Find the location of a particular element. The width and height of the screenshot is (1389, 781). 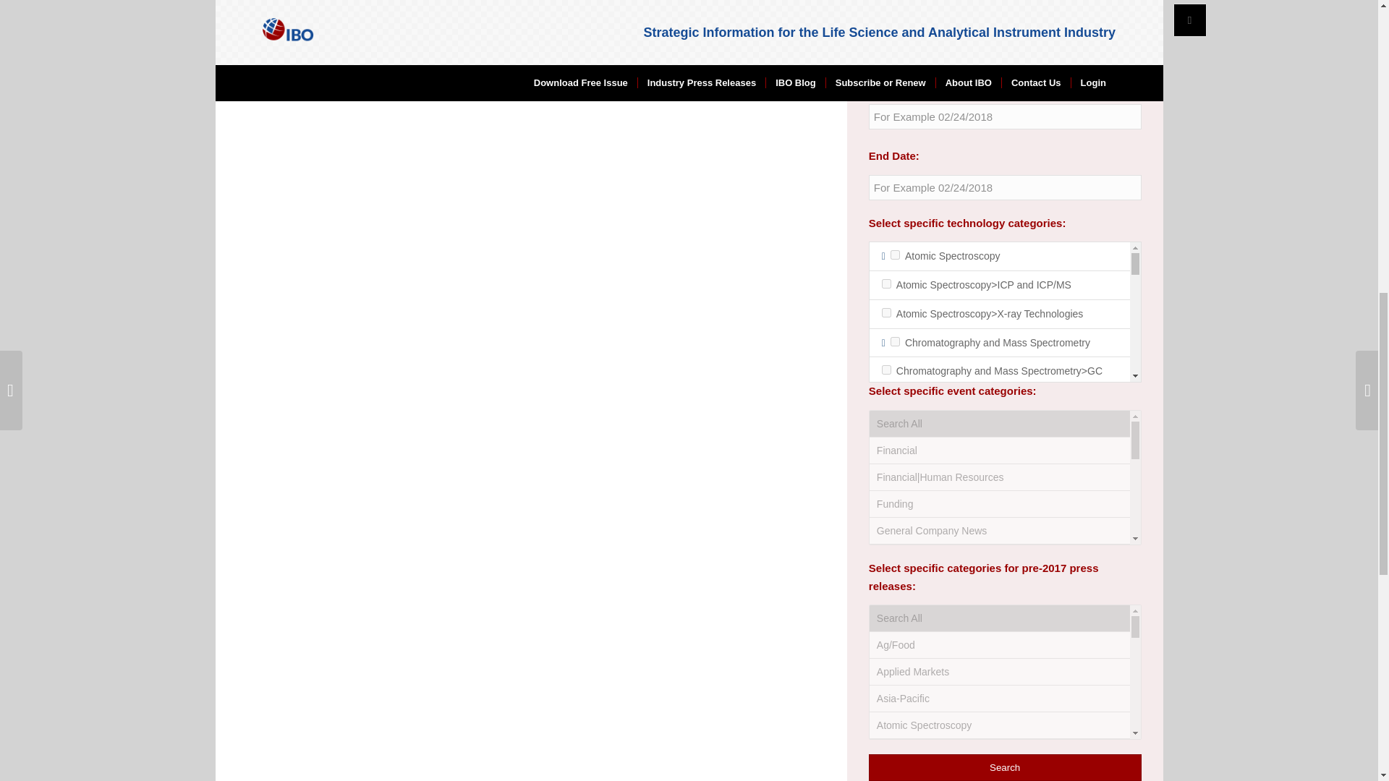

atomic-spectroscopyx-ray-technologies is located at coordinates (887, 312).